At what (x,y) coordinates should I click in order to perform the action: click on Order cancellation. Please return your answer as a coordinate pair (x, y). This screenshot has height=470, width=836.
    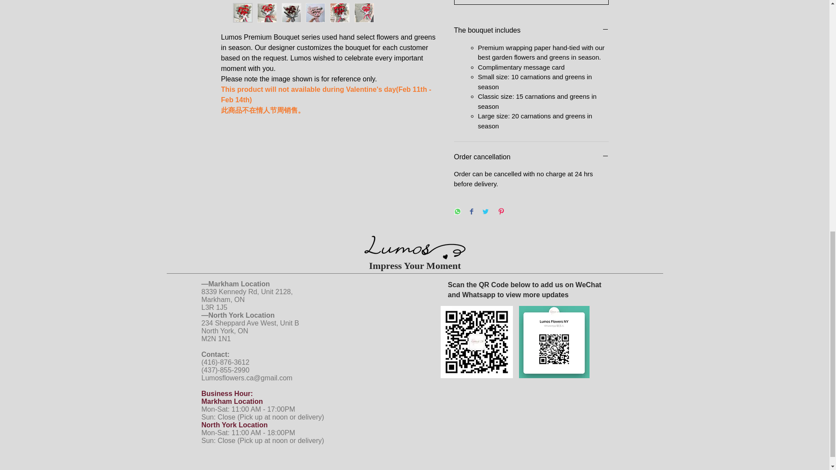
    Looking at the image, I should click on (531, 157).